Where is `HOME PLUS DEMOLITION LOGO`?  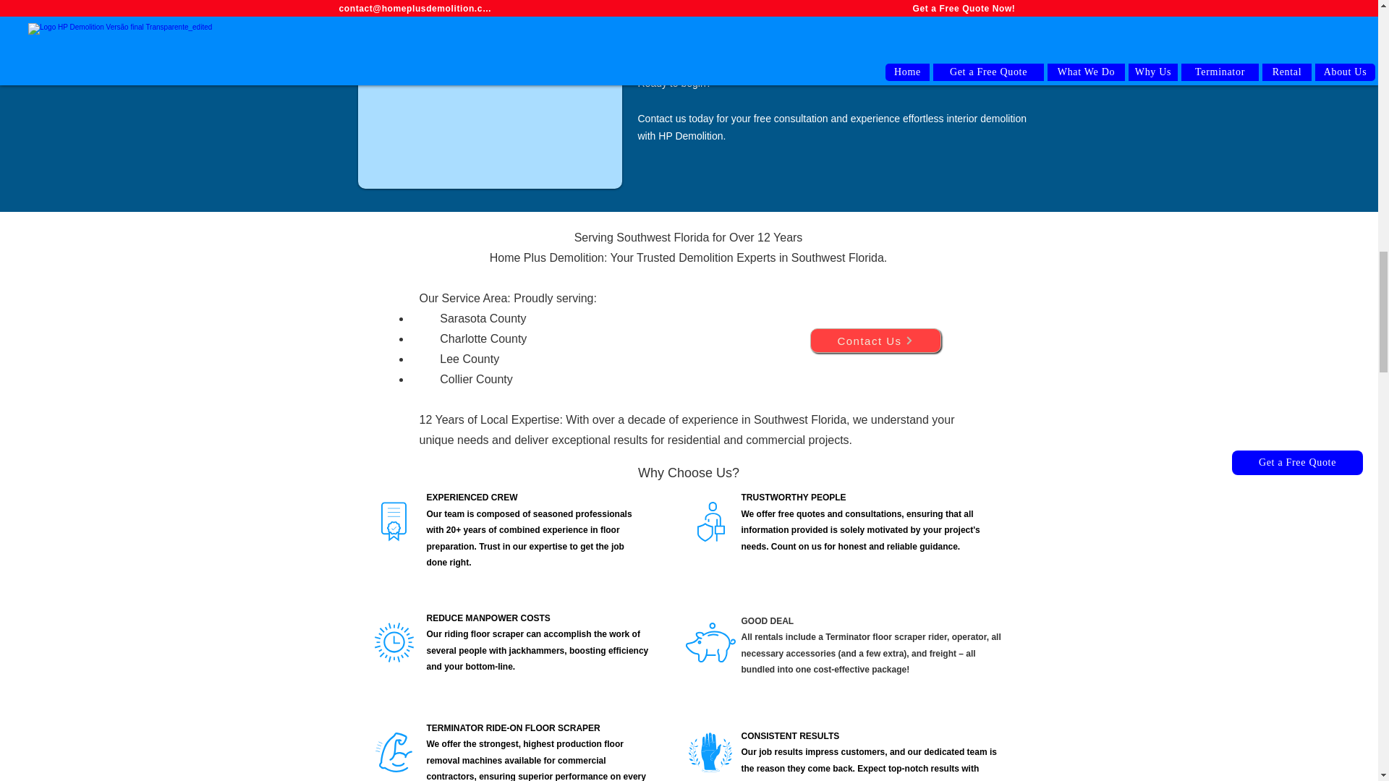
HOME PLUS DEMOLITION LOGO is located at coordinates (139, 670).